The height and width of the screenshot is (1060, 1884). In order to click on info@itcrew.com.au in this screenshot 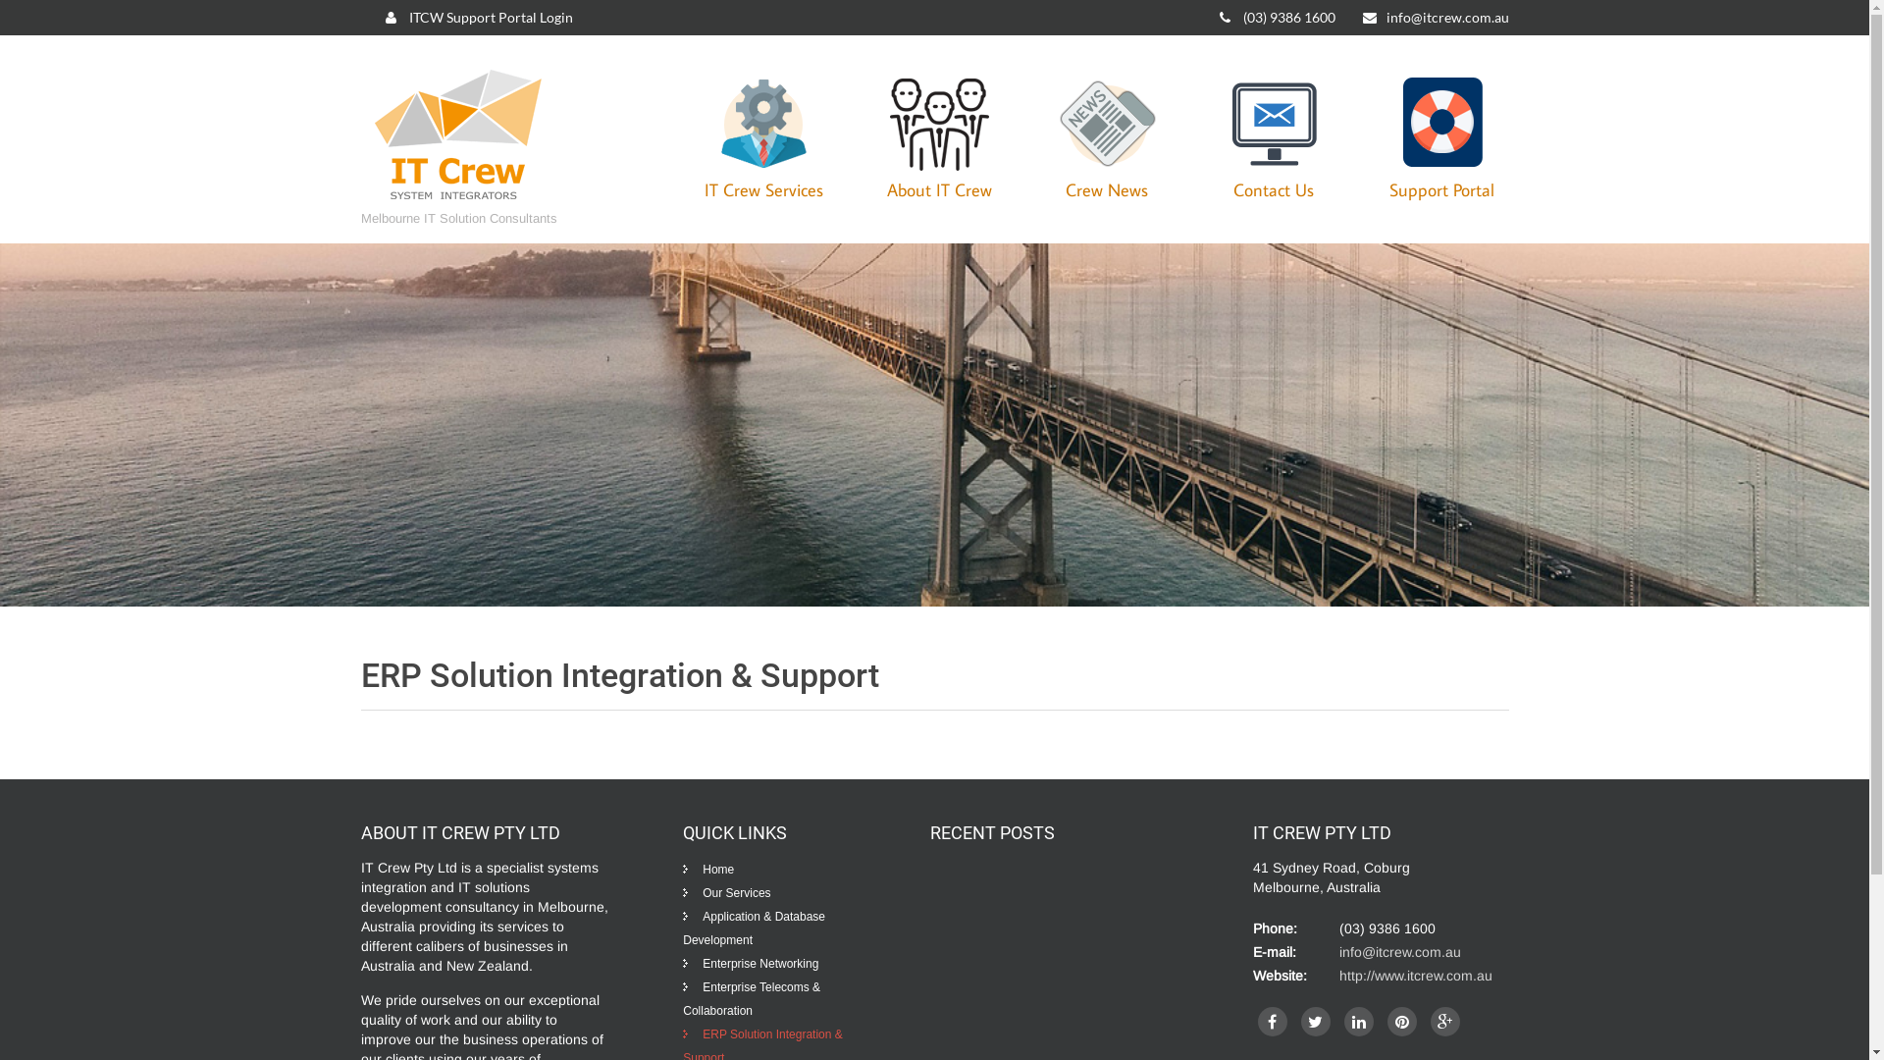, I will do `click(1400, 952)`.